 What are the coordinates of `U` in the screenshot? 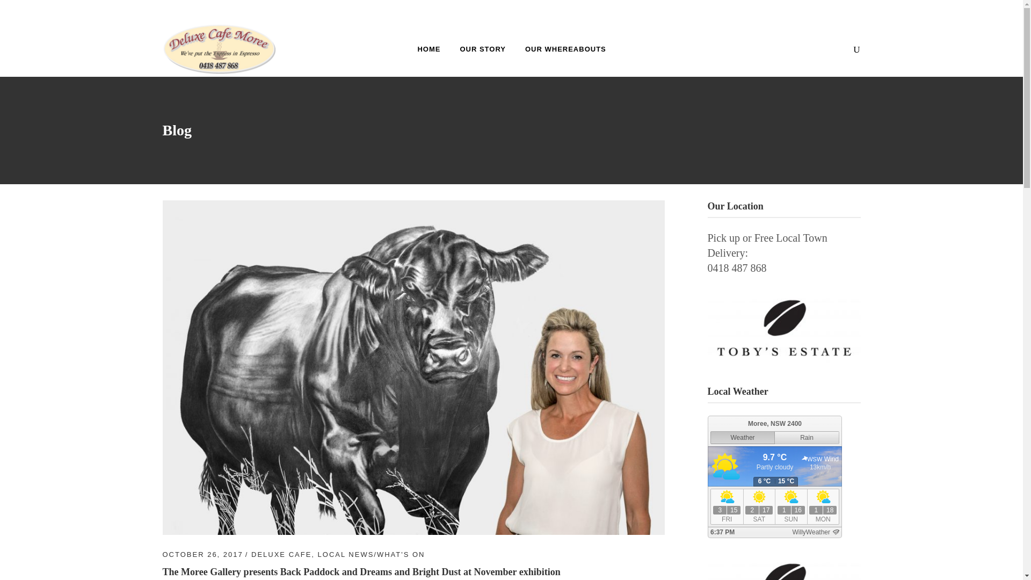 It's located at (696, 293).